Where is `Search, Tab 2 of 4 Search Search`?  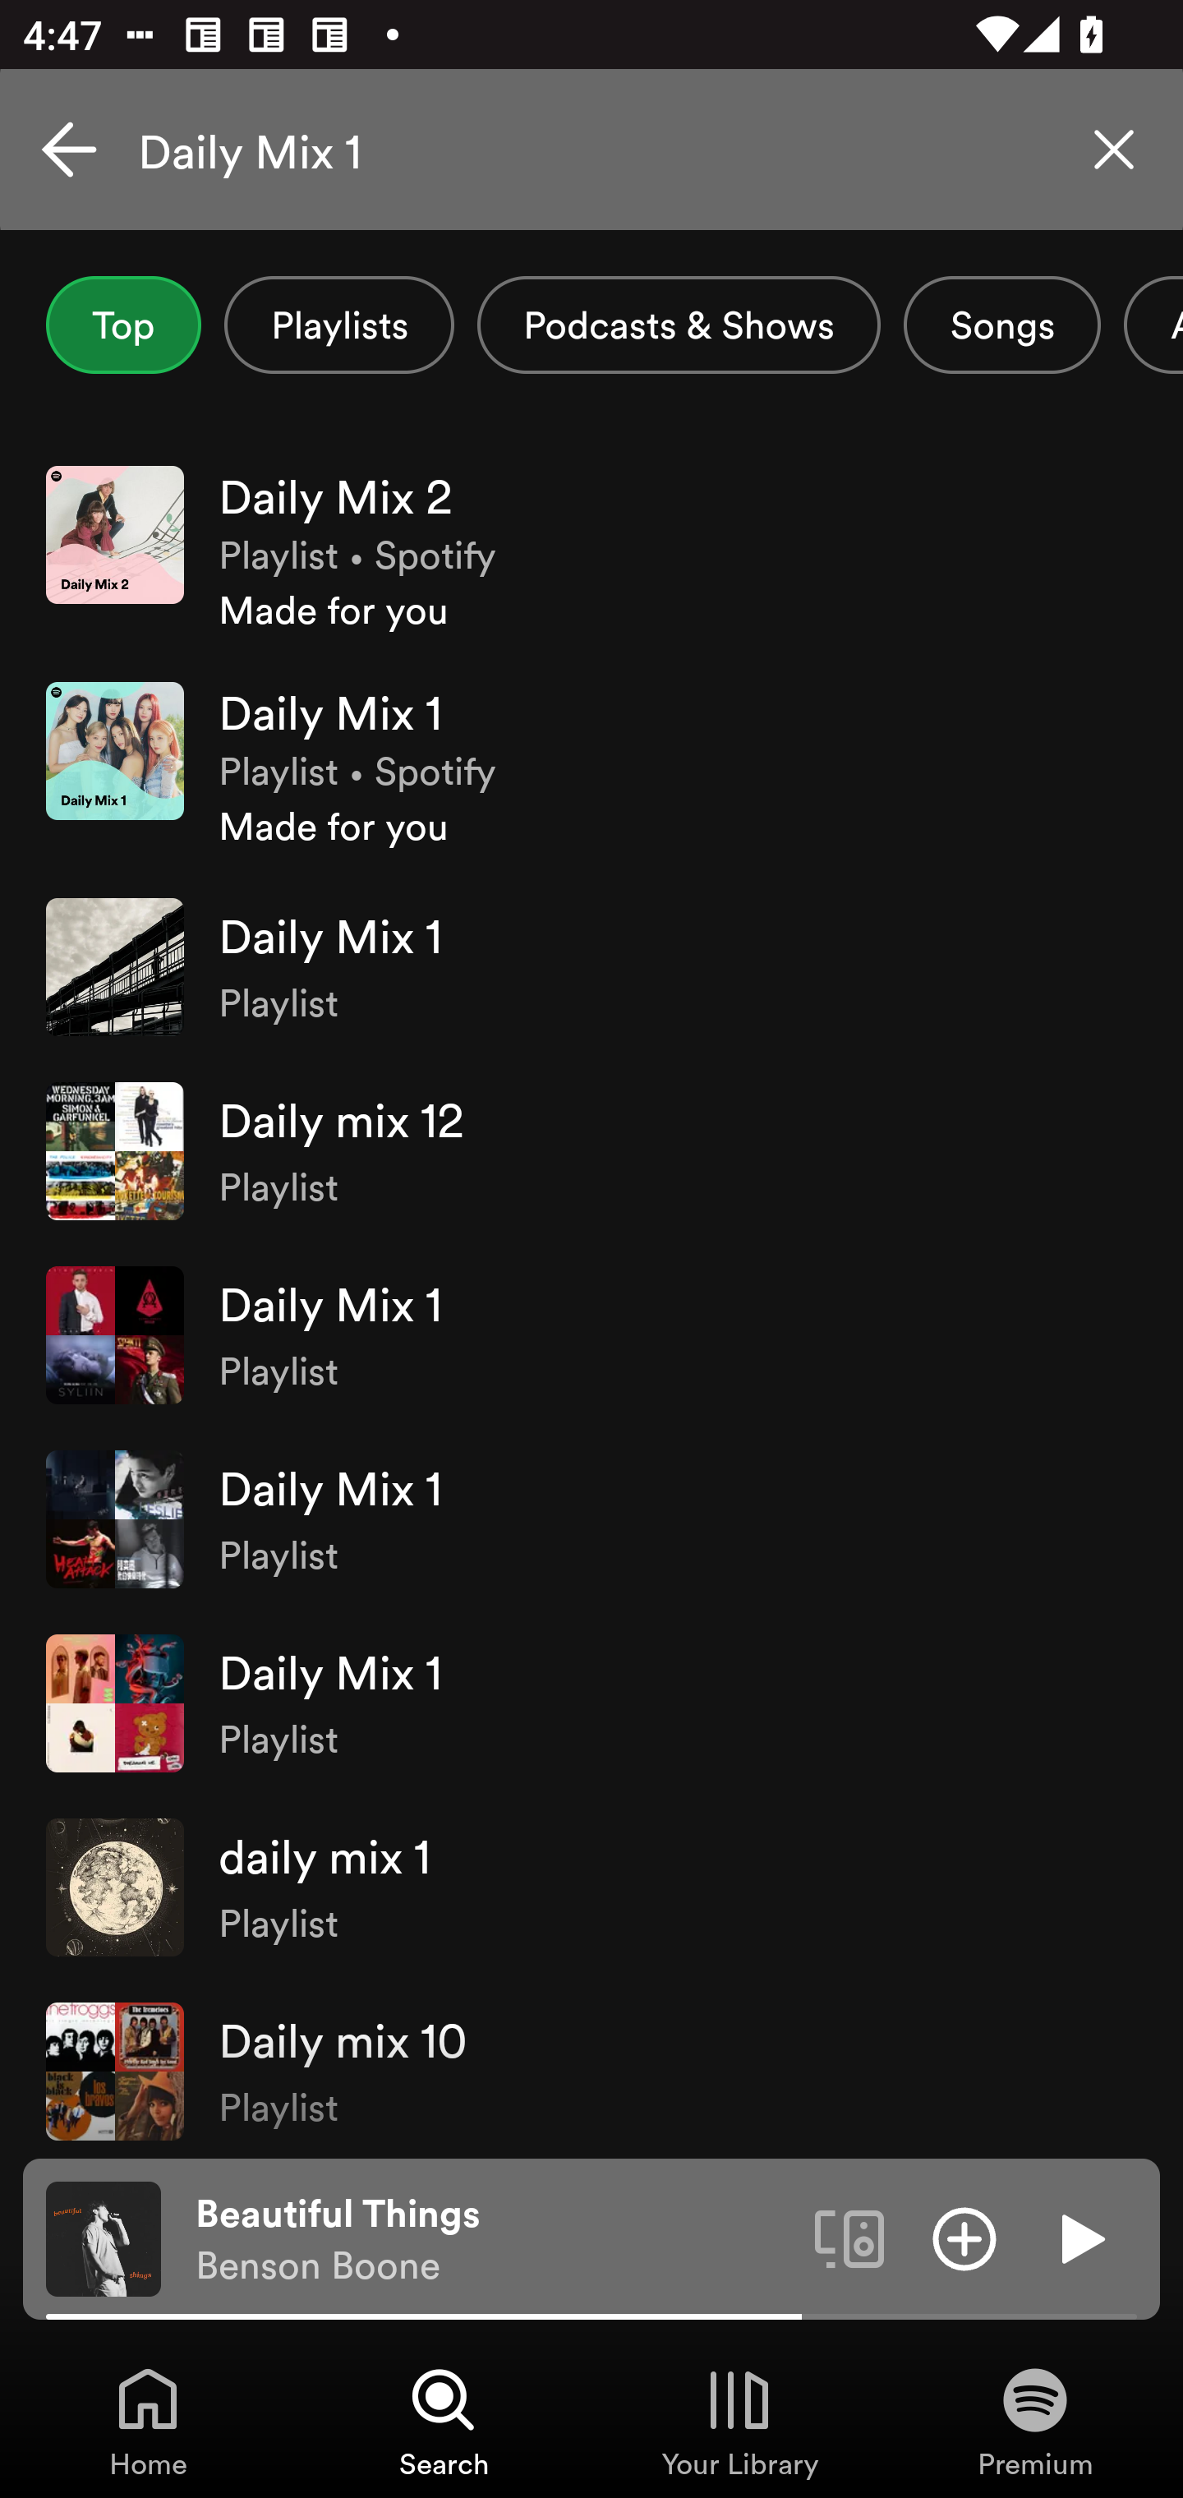
Search, Tab 2 of 4 Search Search is located at coordinates (444, 2421).